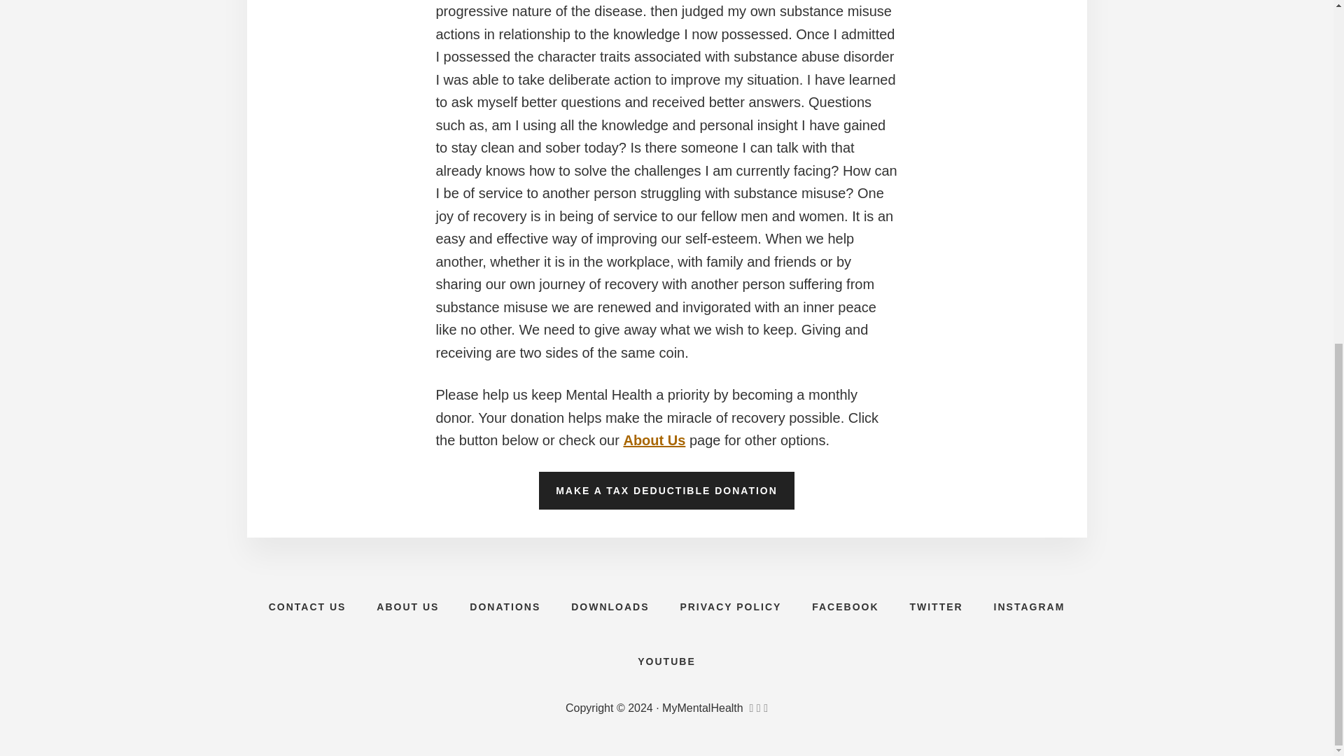 The image size is (1344, 756). Describe the element at coordinates (407, 607) in the screenshot. I see `ABOUT US` at that location.